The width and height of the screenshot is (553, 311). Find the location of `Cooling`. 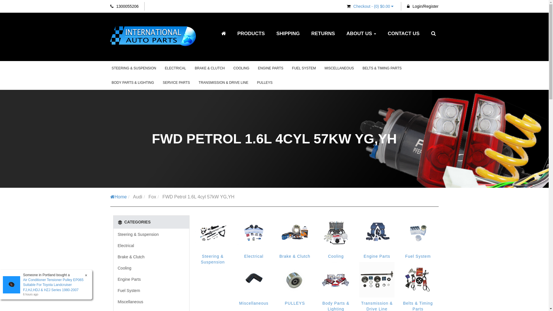

Cooling is located at coordinates (336, 256).